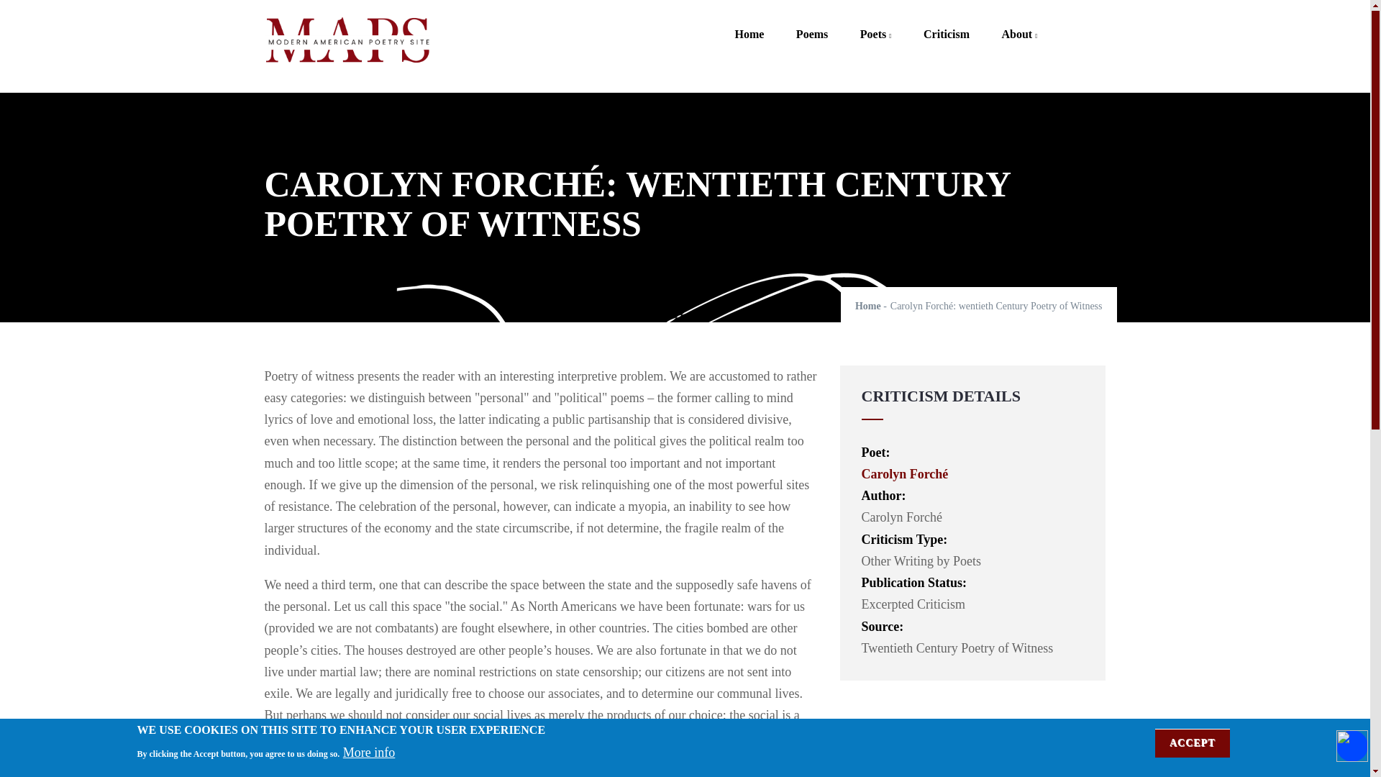 This screenshot has height=777, width=1381. What do you see at coordinates (946, 24) in the screenshot?
I see `Criticism` at bounding box center [946, 24].